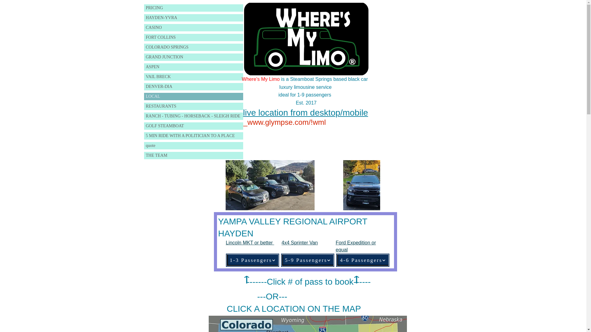  Describe the element at coordinates (193, 126) in the screenshot. I see `GOLF STEAMBOAT` at that location.